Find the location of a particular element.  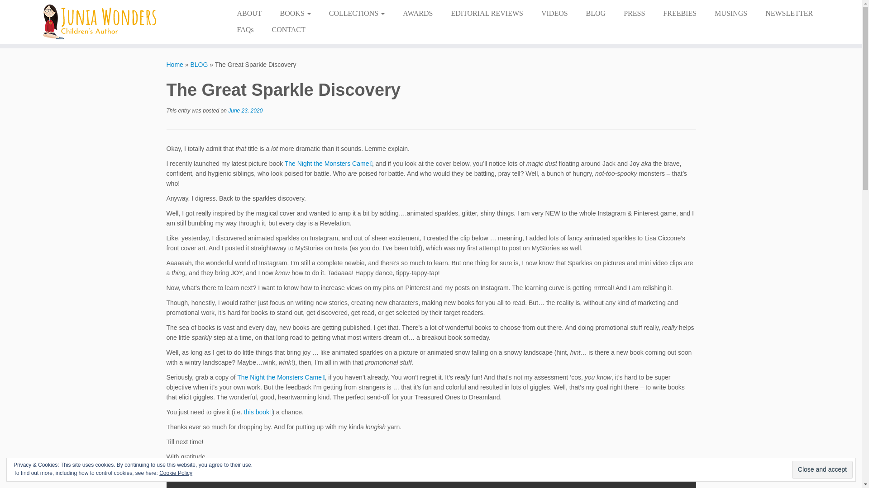

COLLECTIONS is located at coordinates (357, 13).